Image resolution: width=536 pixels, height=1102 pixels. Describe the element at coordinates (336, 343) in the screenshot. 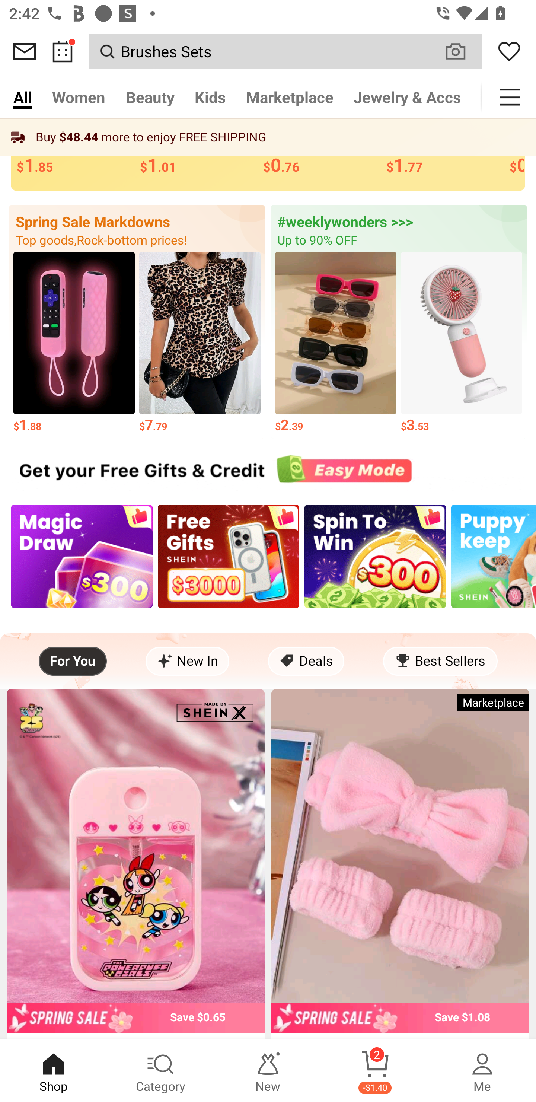

I see `$2.39 Price $2.39` at that location.